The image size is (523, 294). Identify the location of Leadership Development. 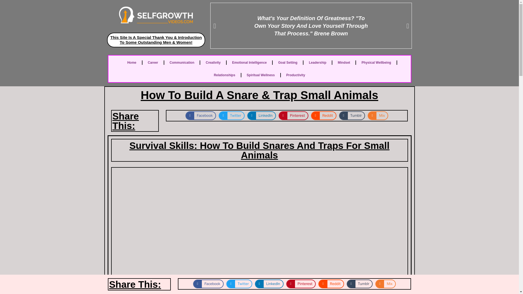
(317, 63).